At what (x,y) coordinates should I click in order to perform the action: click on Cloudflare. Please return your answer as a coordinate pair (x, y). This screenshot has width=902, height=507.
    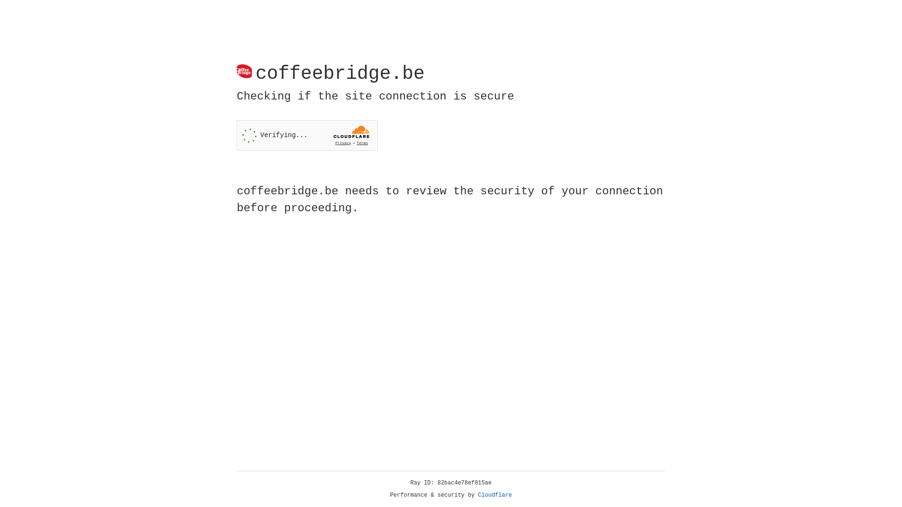
    Looking at the image, I should click on (495, 495).